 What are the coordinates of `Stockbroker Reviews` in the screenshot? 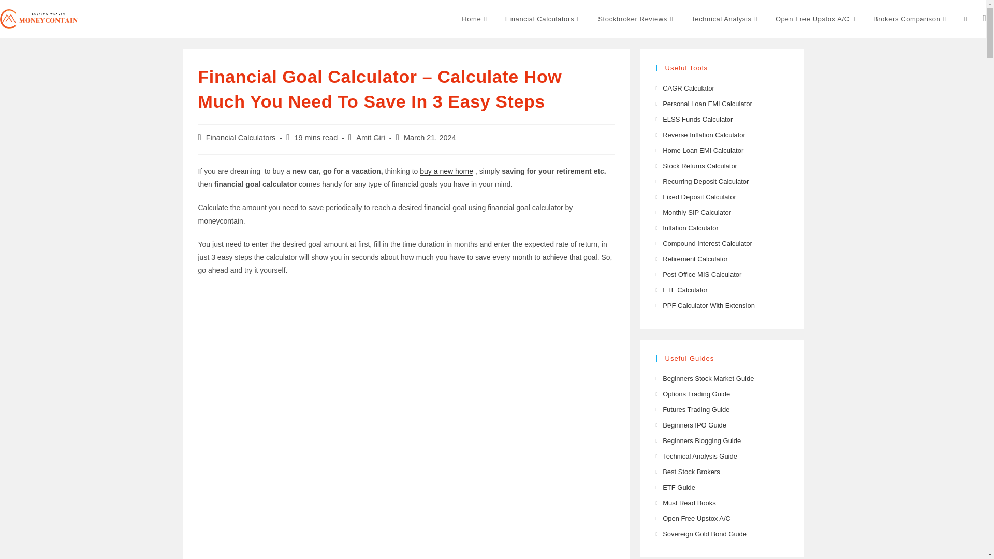 It's located at (637, 19).